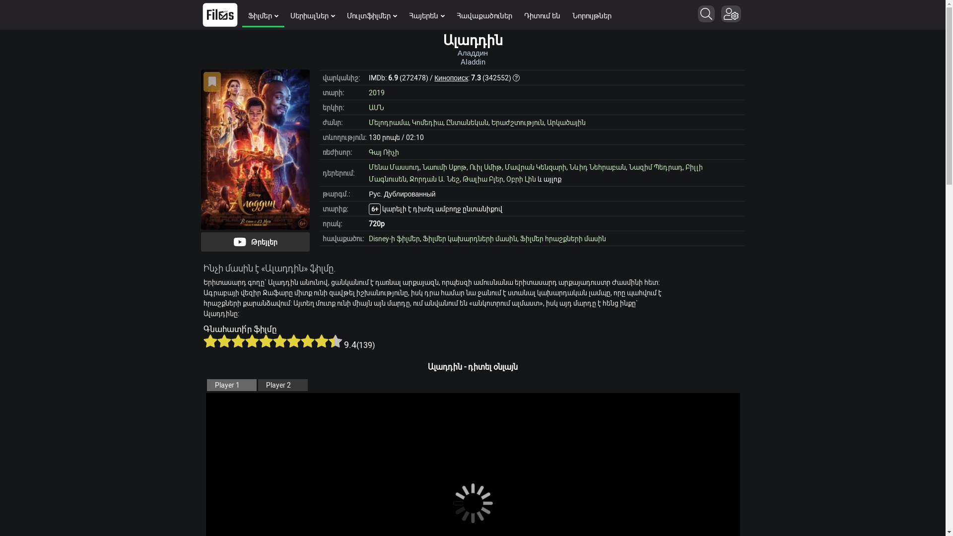 The image size is (953, 536). What do you see at coordinates (224, 341) in the screenshot?
I see `2` at bounding box center [224, 341].